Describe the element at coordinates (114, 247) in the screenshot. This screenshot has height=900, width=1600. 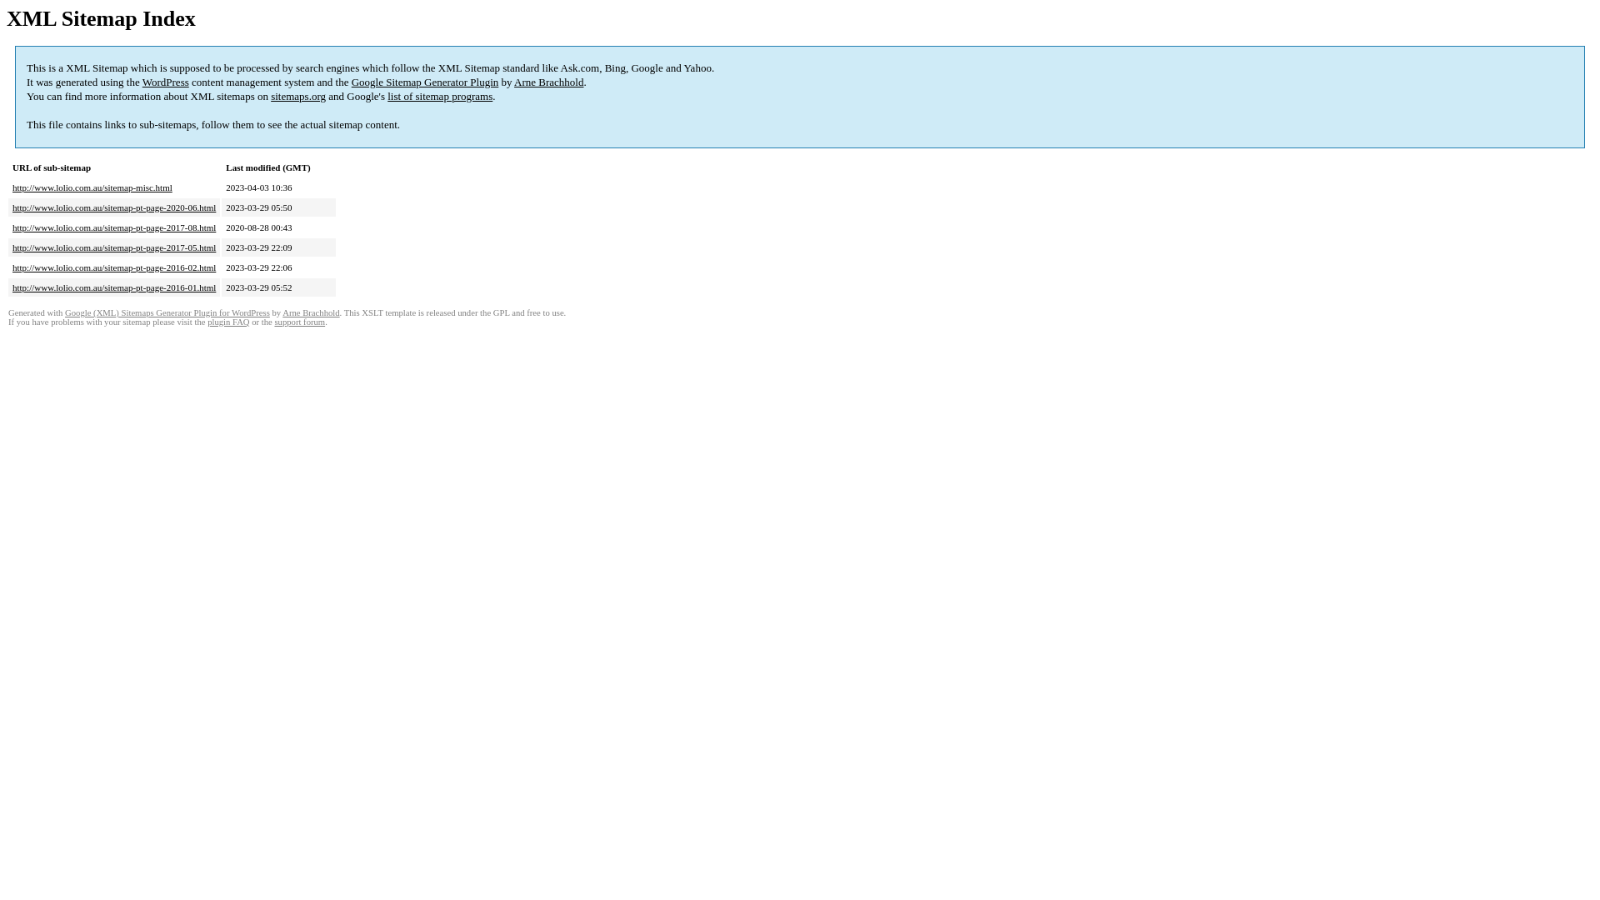
I see `http://www.lolio.com.au/sitemap-pt-page-2017-05.html` at that location.